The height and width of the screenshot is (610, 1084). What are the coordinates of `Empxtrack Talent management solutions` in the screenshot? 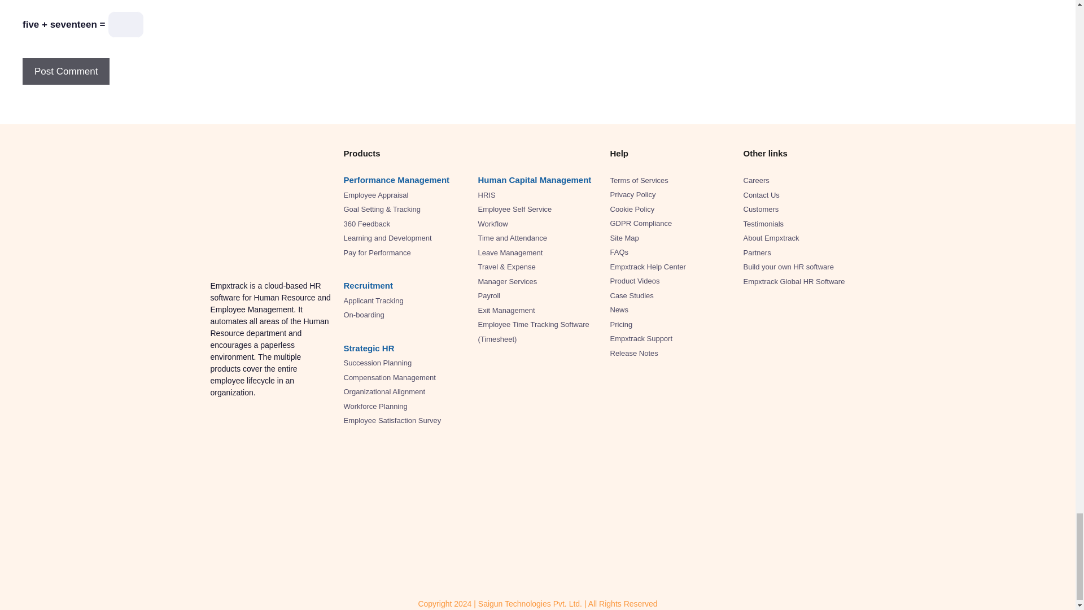 It's located at (368, 285).